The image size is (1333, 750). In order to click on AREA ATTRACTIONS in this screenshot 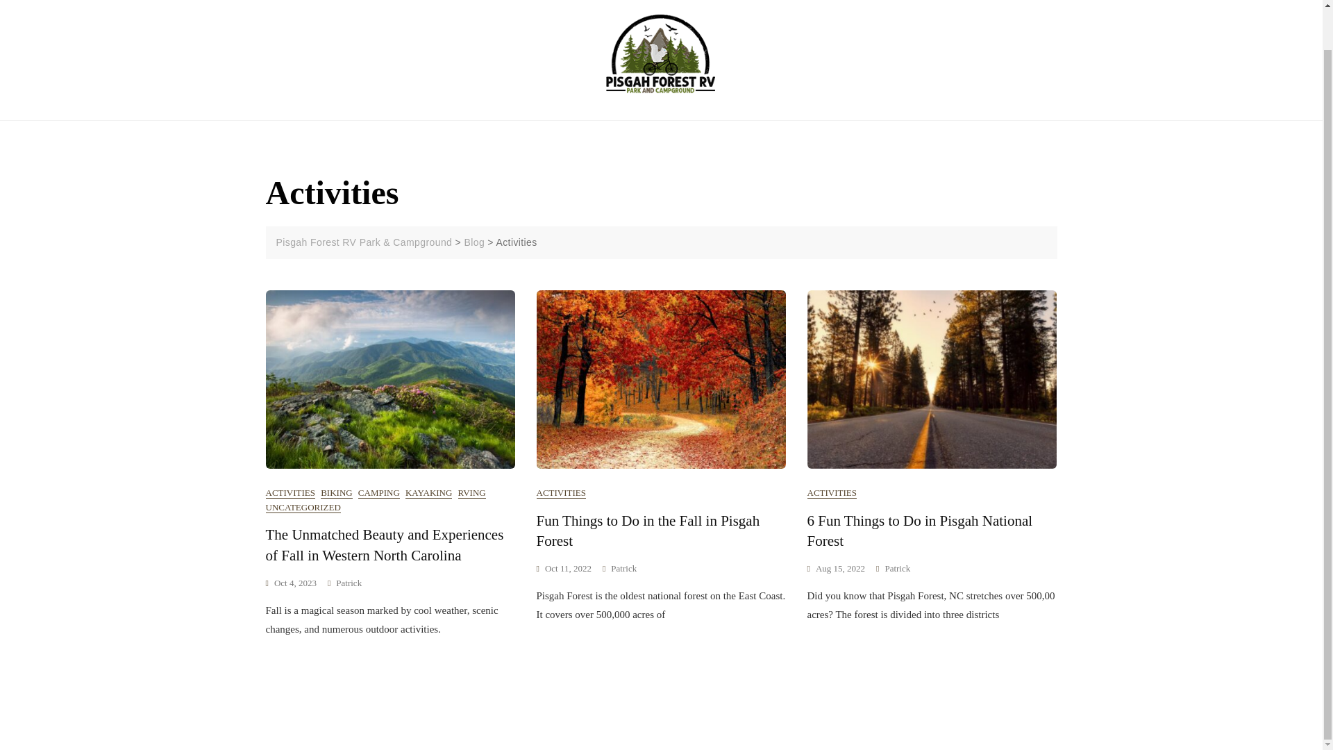, I will do `click(401, 54)`.